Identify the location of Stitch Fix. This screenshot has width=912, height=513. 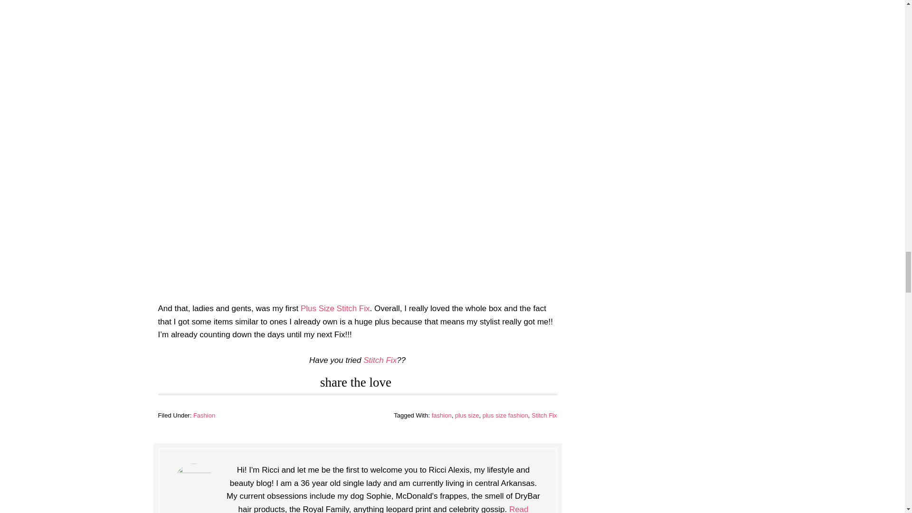
(380, 360).